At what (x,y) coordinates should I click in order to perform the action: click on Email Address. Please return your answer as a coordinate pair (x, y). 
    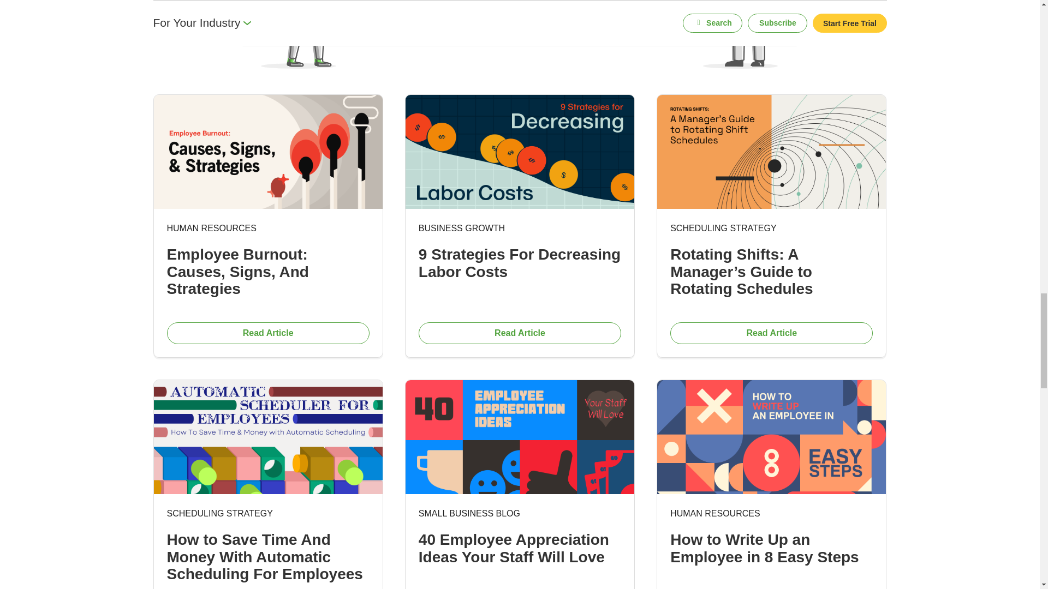
    Looking at the image, I should click on (507, 4).